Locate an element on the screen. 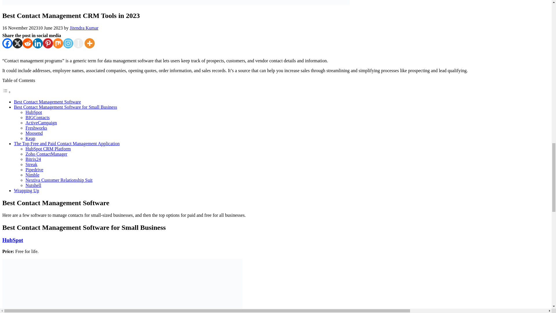  View all posts by Jitendra Kumar is located at coordinates (84, 28).